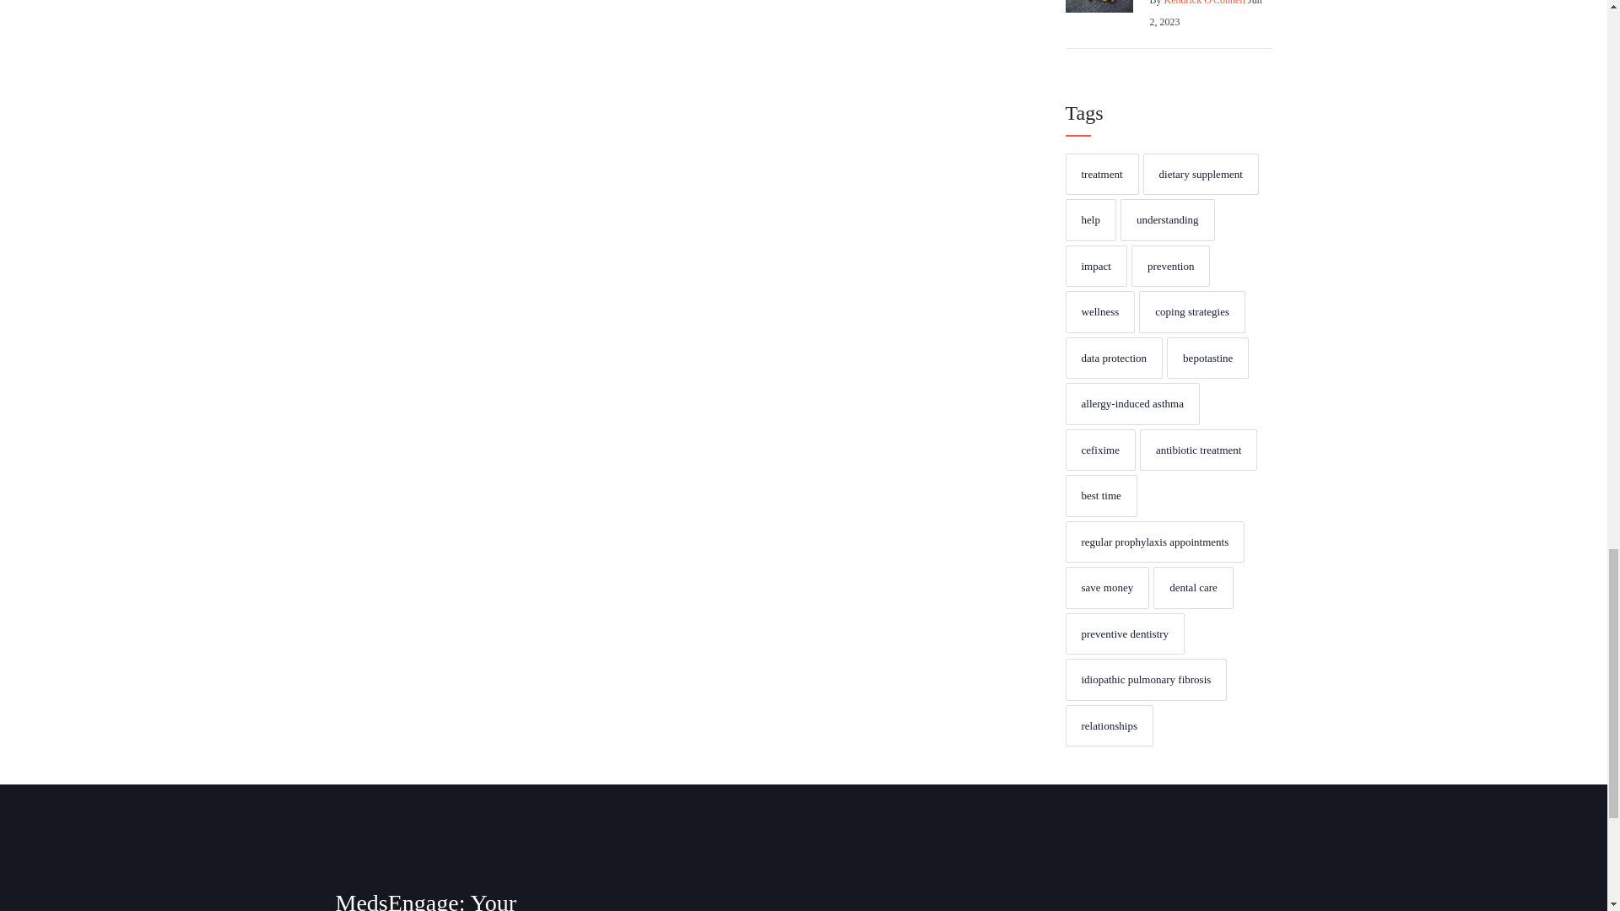  What do you see at coordinates (1191, 312) in the screenshot?
I see `coping strategies` at bounding box center [1191, 312].